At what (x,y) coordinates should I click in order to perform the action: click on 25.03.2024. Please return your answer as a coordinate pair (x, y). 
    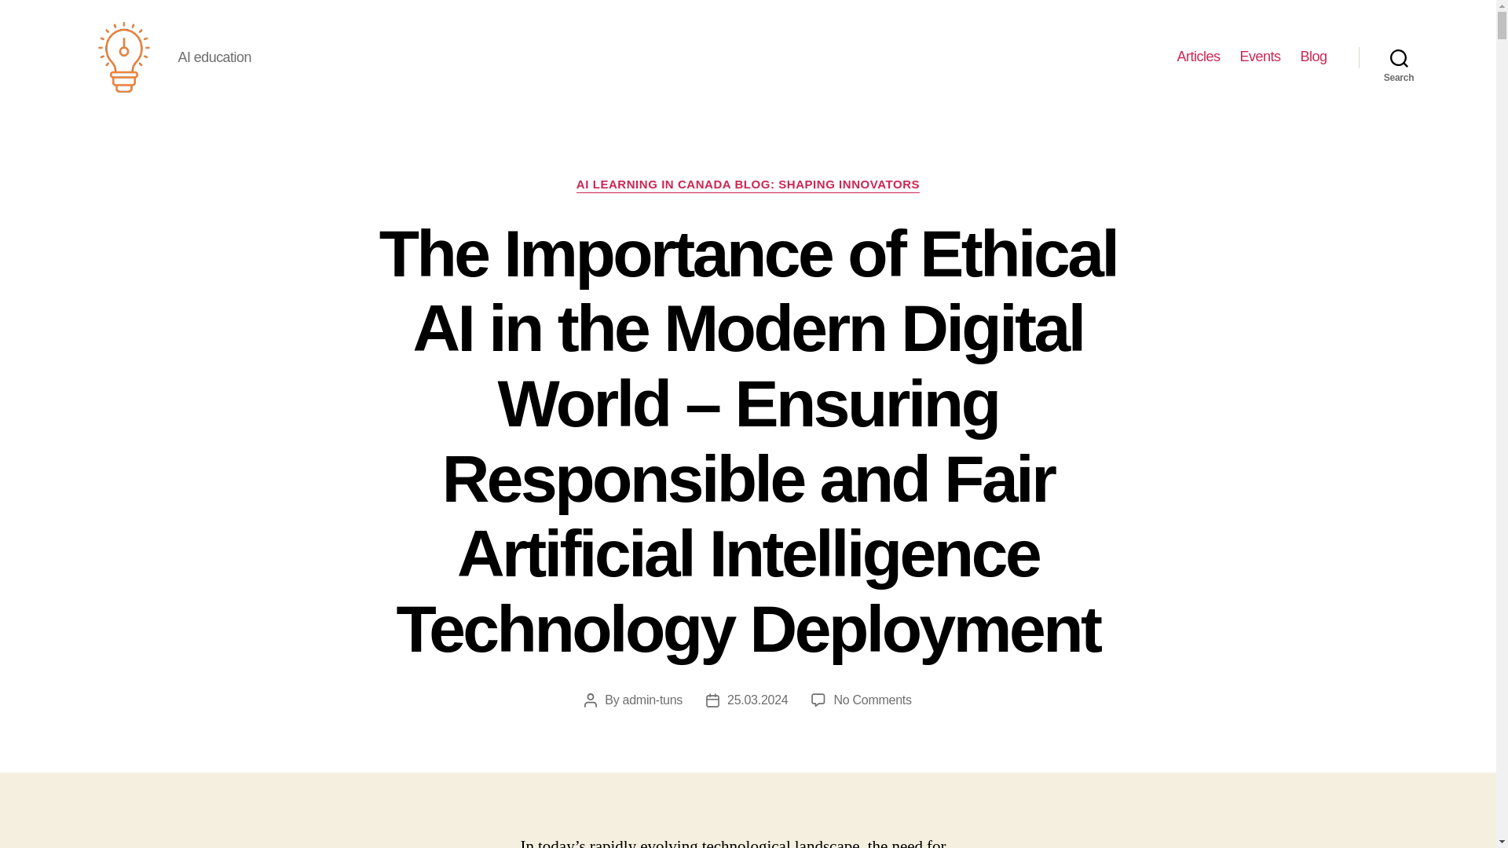
    Looking at the image, I should click on (757, 700).